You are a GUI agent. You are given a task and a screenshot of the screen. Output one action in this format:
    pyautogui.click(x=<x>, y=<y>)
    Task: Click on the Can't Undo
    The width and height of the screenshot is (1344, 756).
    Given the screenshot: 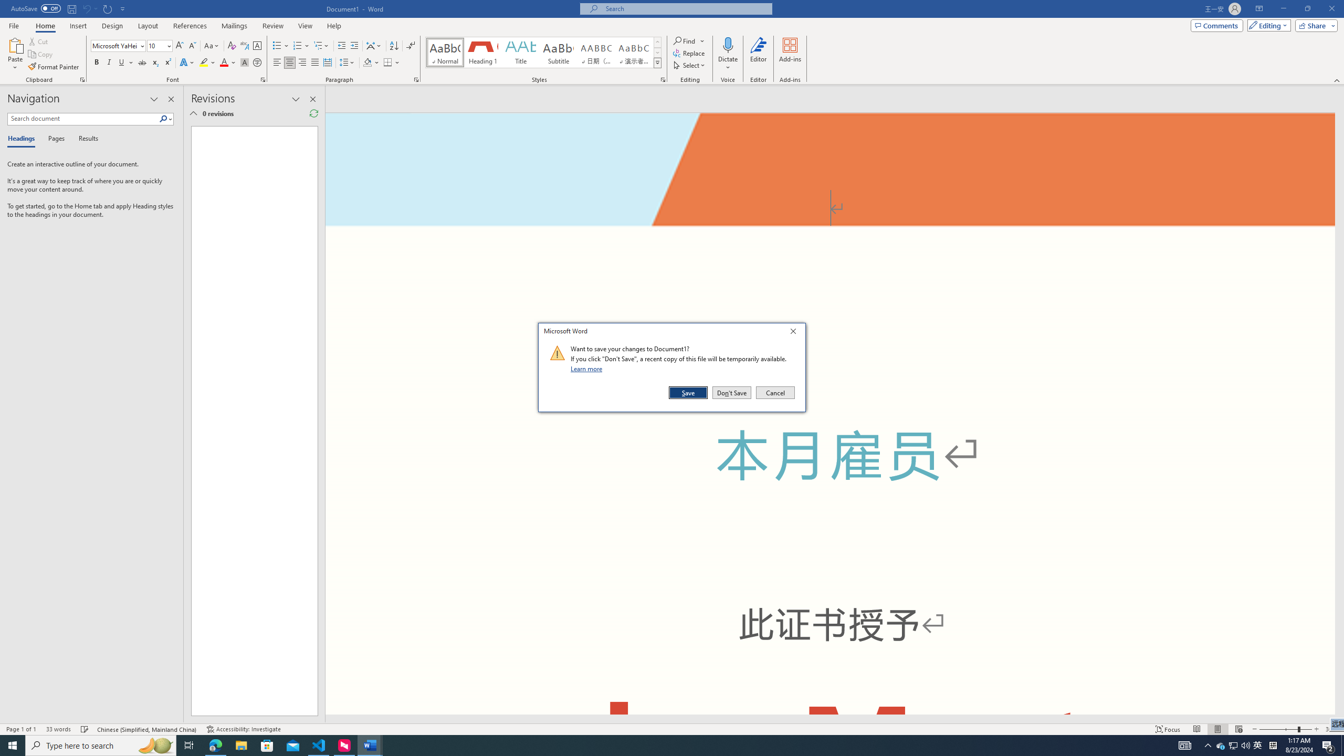 What is the action you would take?
    pyautogui.click(x=1258, y=745)
    